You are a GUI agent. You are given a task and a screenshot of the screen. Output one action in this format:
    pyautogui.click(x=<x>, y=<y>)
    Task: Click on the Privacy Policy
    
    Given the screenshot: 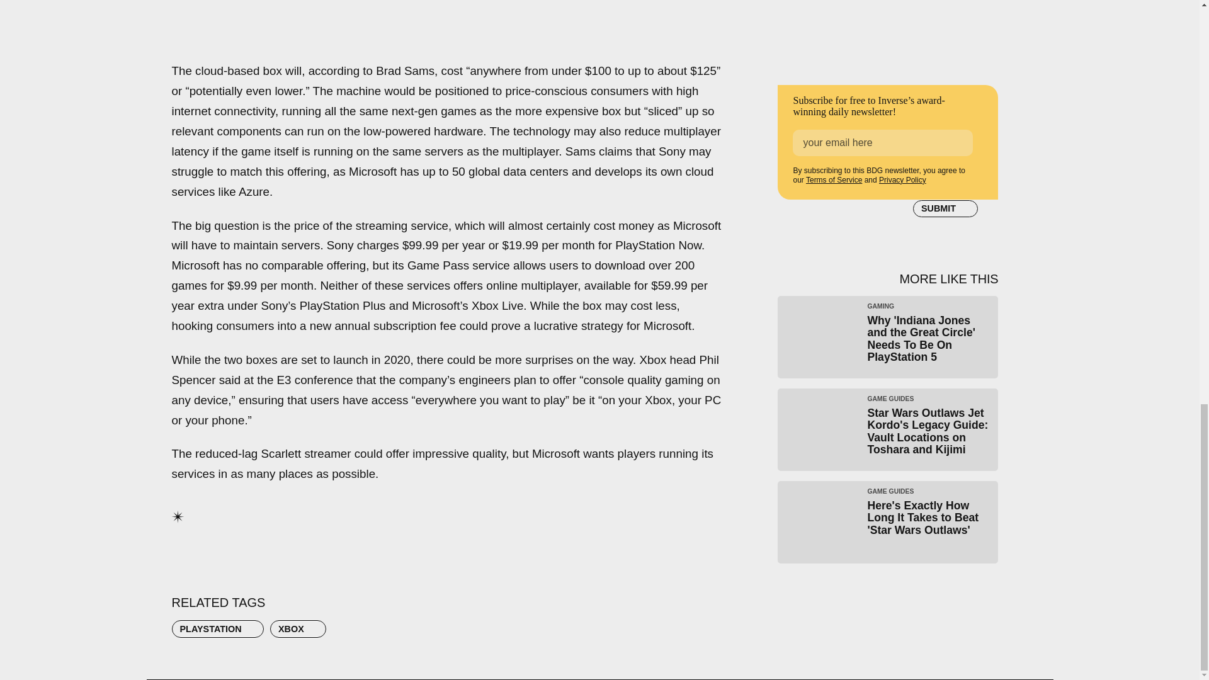 What is the action you would take?
    pyautogui.click(x=902, y=179)
    